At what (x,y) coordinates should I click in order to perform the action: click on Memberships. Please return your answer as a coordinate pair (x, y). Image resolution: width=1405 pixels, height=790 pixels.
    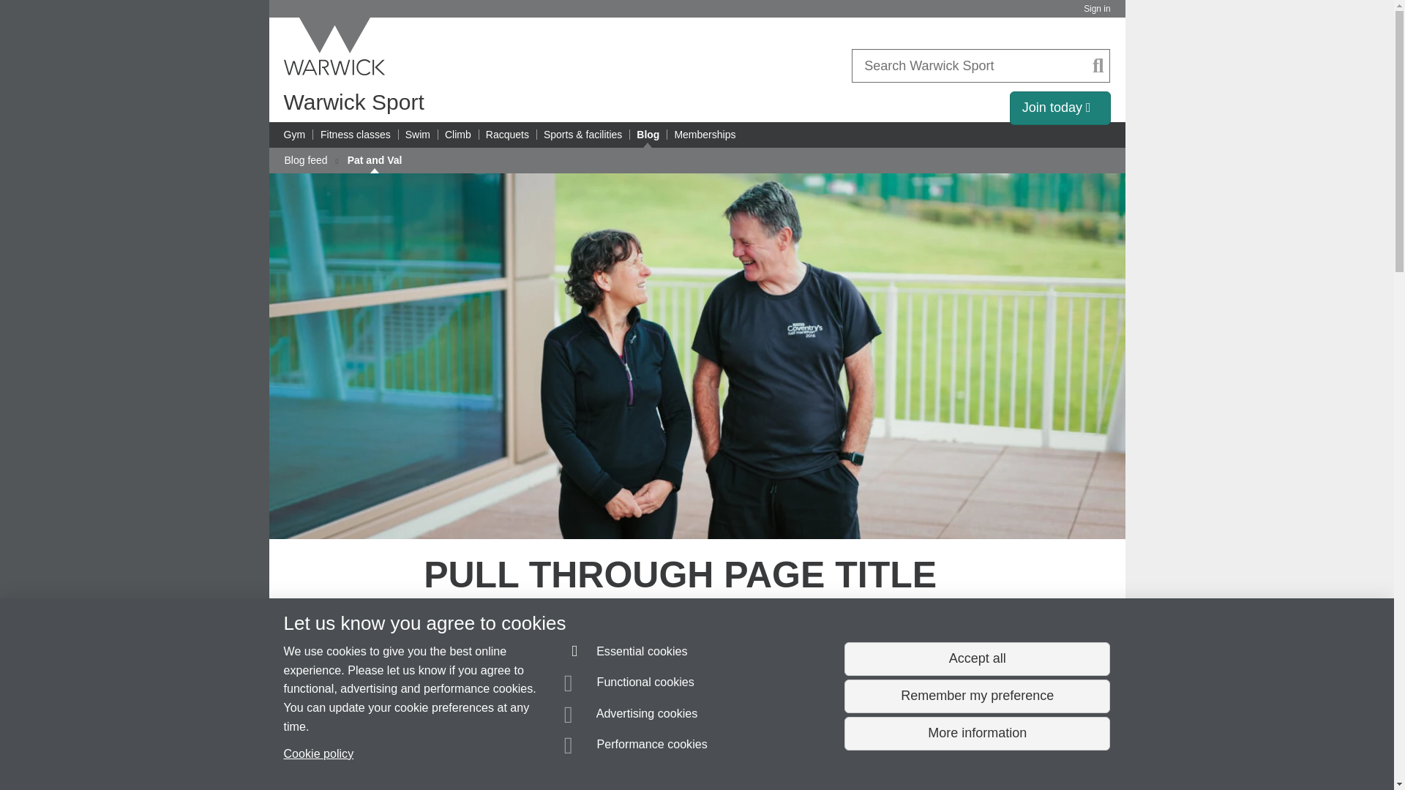
    Looking at the image, I should click on (704, 135).